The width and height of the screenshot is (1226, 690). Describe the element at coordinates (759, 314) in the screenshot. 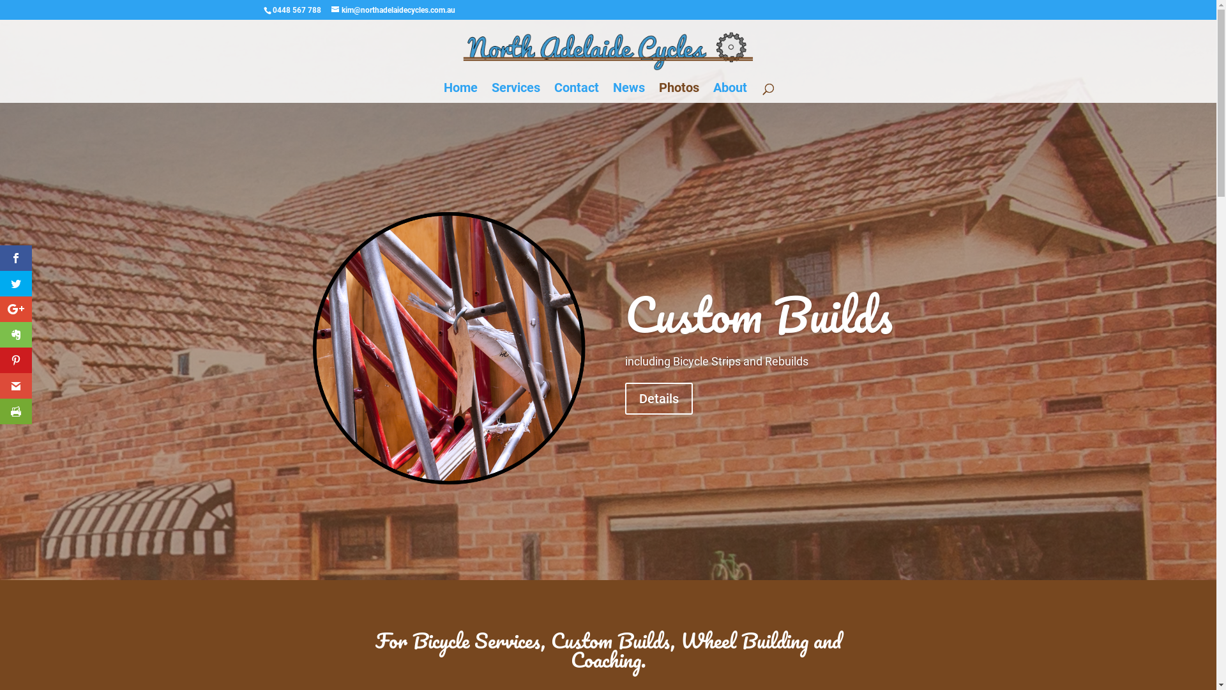

I see `Custom Builds` at that location.